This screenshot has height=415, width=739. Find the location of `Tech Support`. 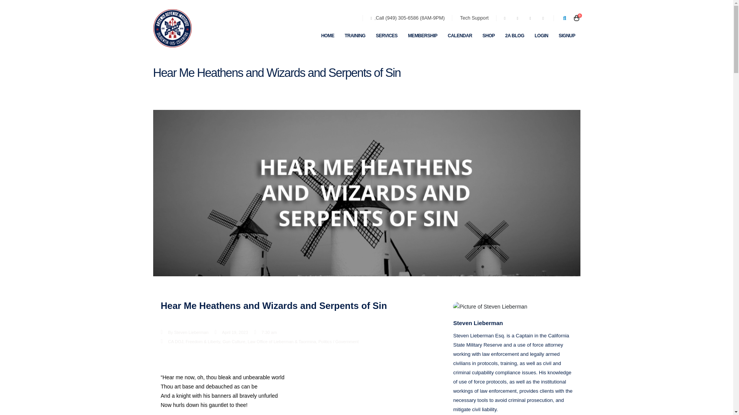

Tech Support is located at coordinates (474, 18).